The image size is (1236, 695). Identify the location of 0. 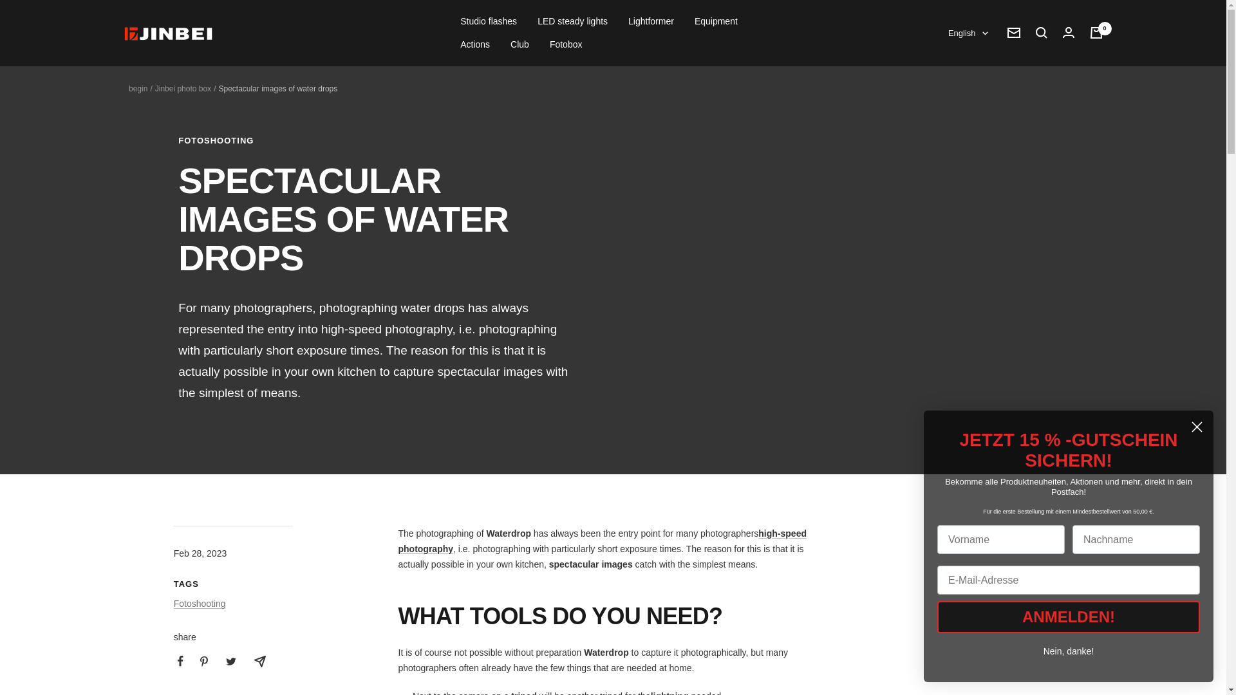
(1096, 33).